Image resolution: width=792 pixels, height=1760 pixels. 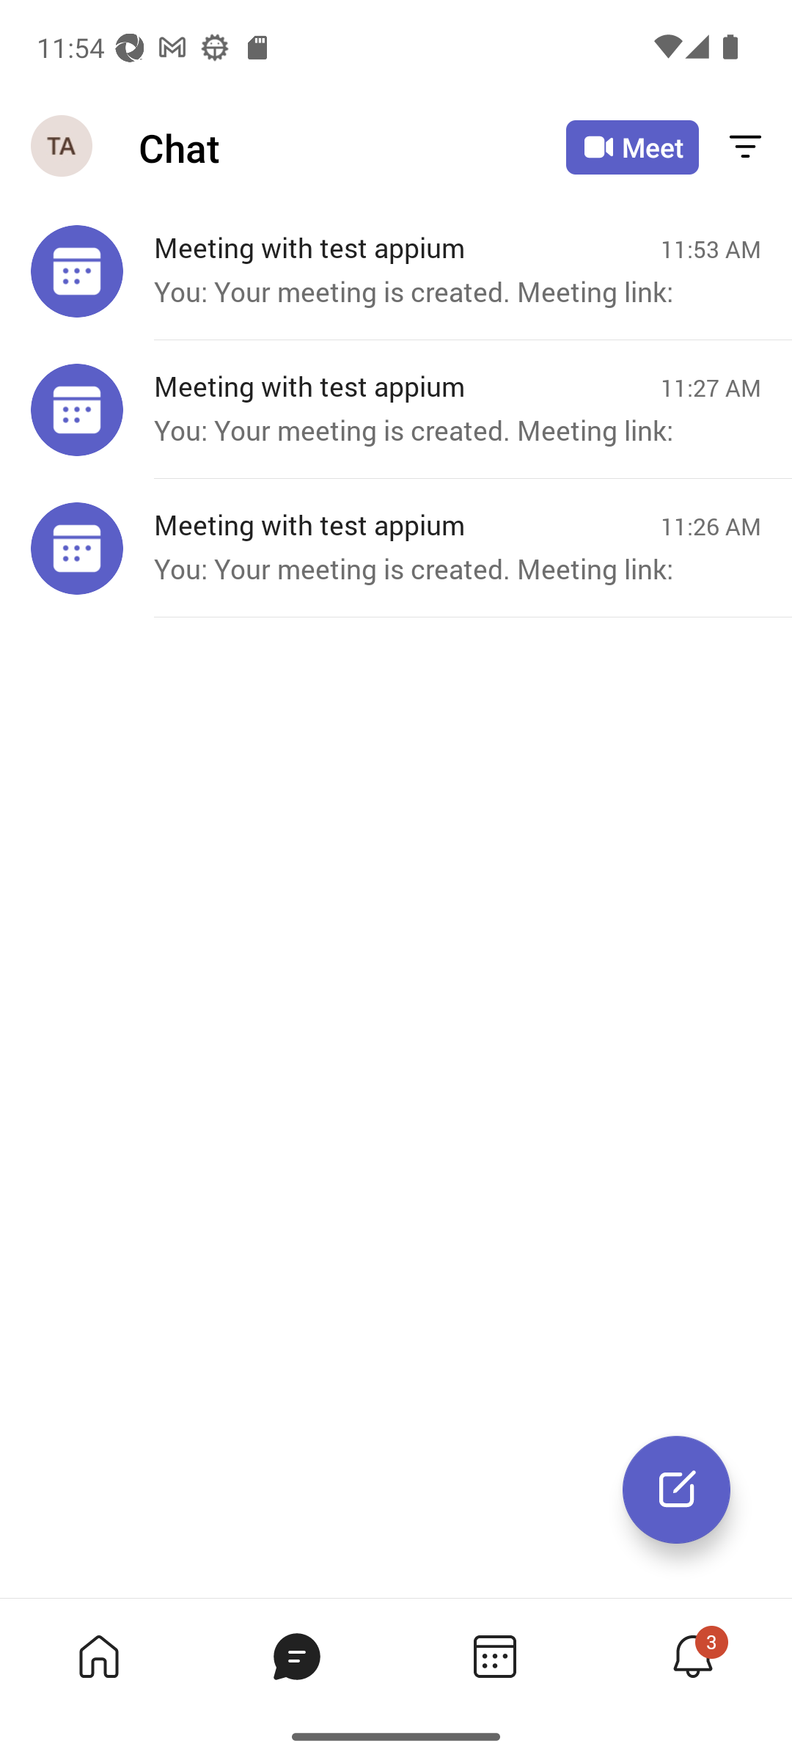 What do you see at coordinates (692, 1656) in the screenshot?
I see `Activity tab,4 of 4, not selected, 3 new 3` at bounding box center [692, 1656].